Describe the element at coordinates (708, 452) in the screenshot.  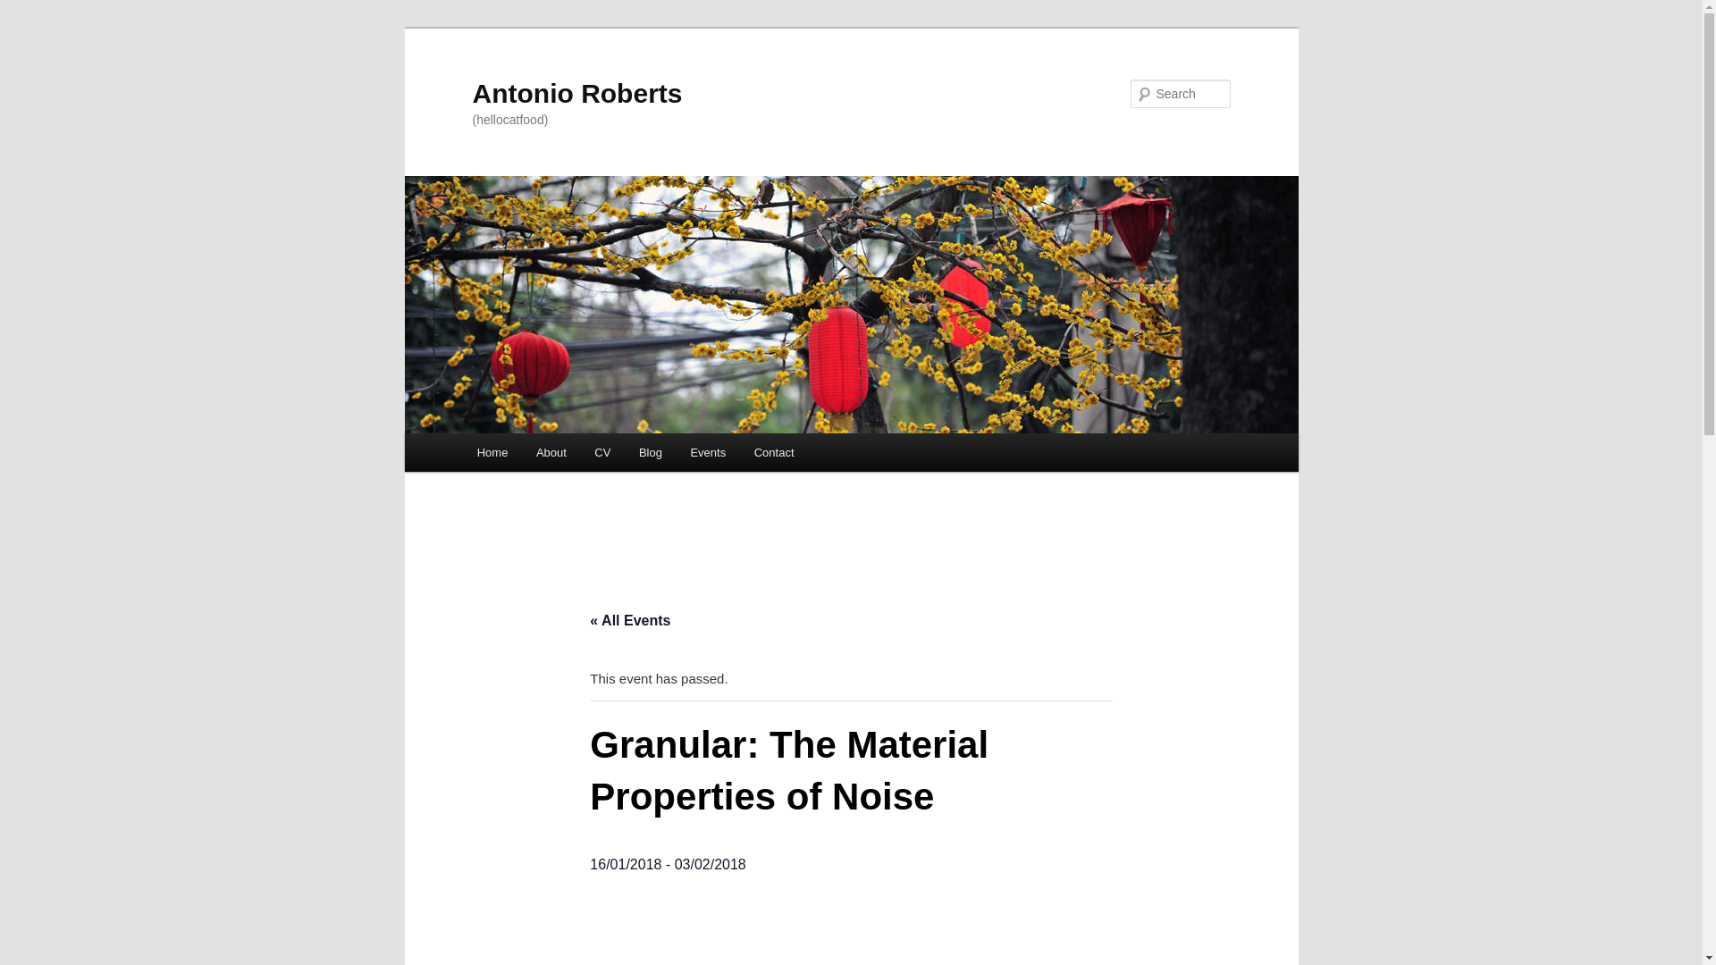
I see `Events` at that location.